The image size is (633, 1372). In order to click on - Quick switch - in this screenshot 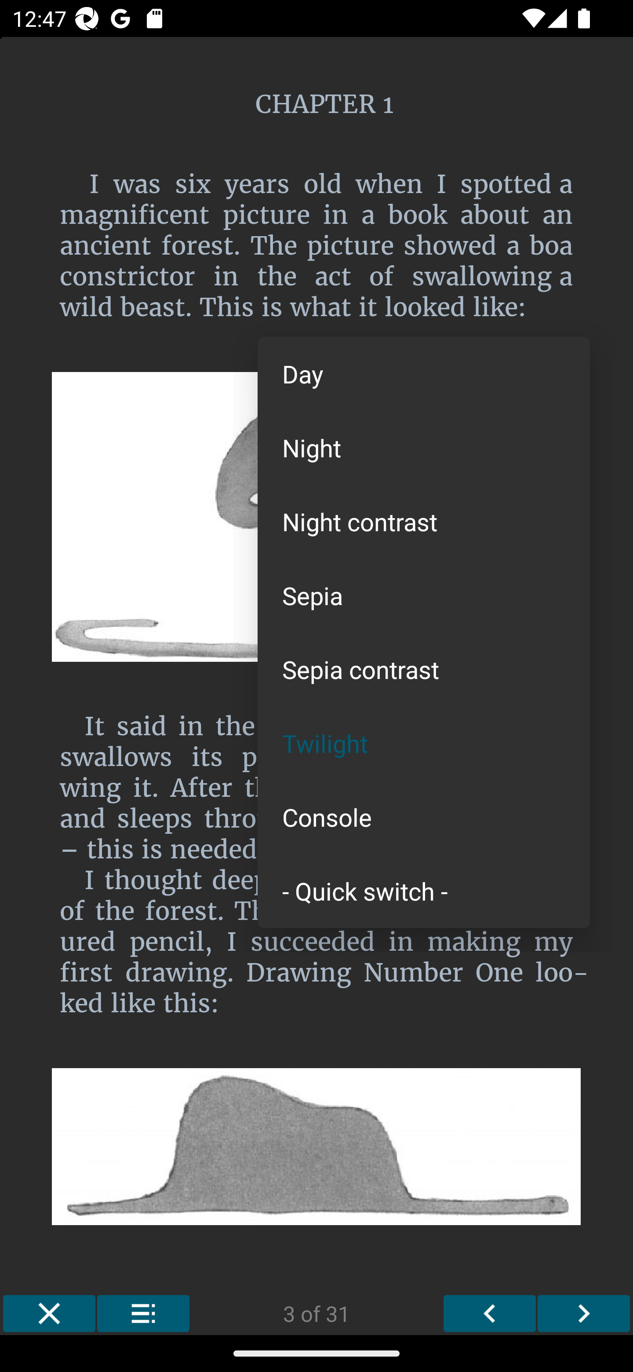, I will do `click(424, 890)`.